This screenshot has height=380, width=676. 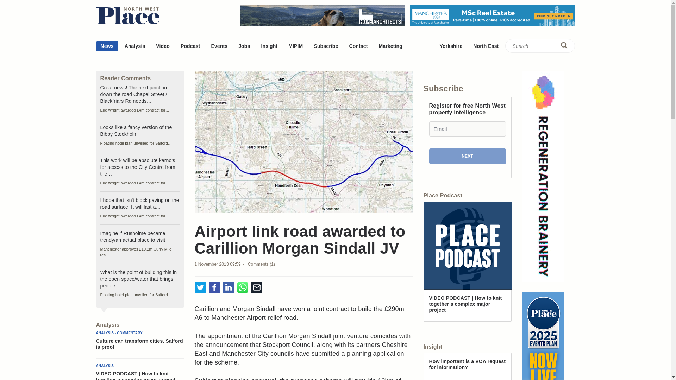 What do you see at coordinates (135, 46) in the screenshot?
I see `Analysis` at bounding box center [135, 46].